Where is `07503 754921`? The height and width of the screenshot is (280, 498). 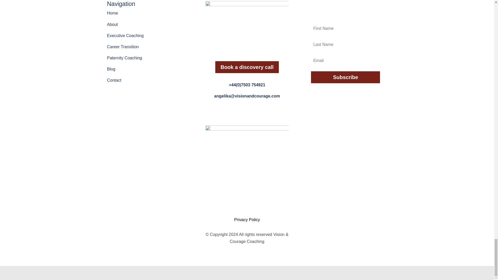 07503 754921 is located at coordinates (247, 85).